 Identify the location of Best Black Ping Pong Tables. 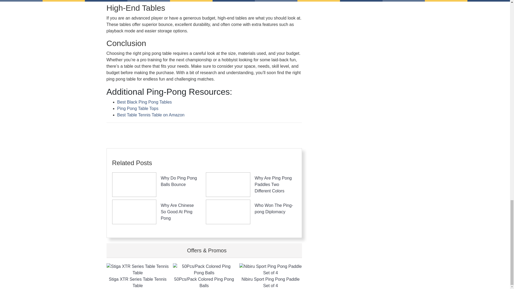
(144, 102).